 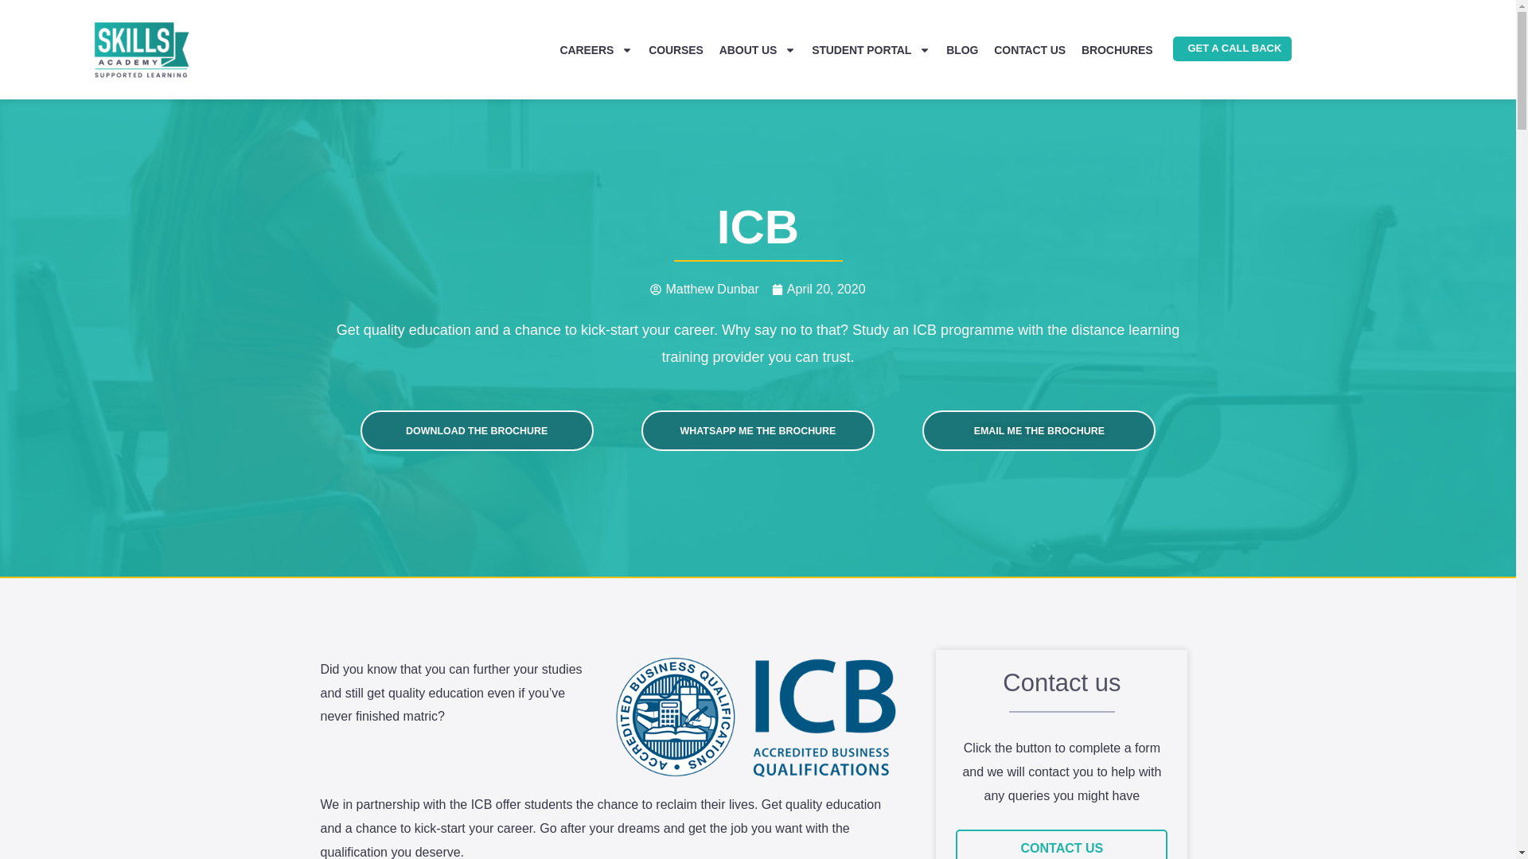 What do you see at coordinates (676, 23) in the screenshot?
I see `COURSES` at bounding box center [676, 23].